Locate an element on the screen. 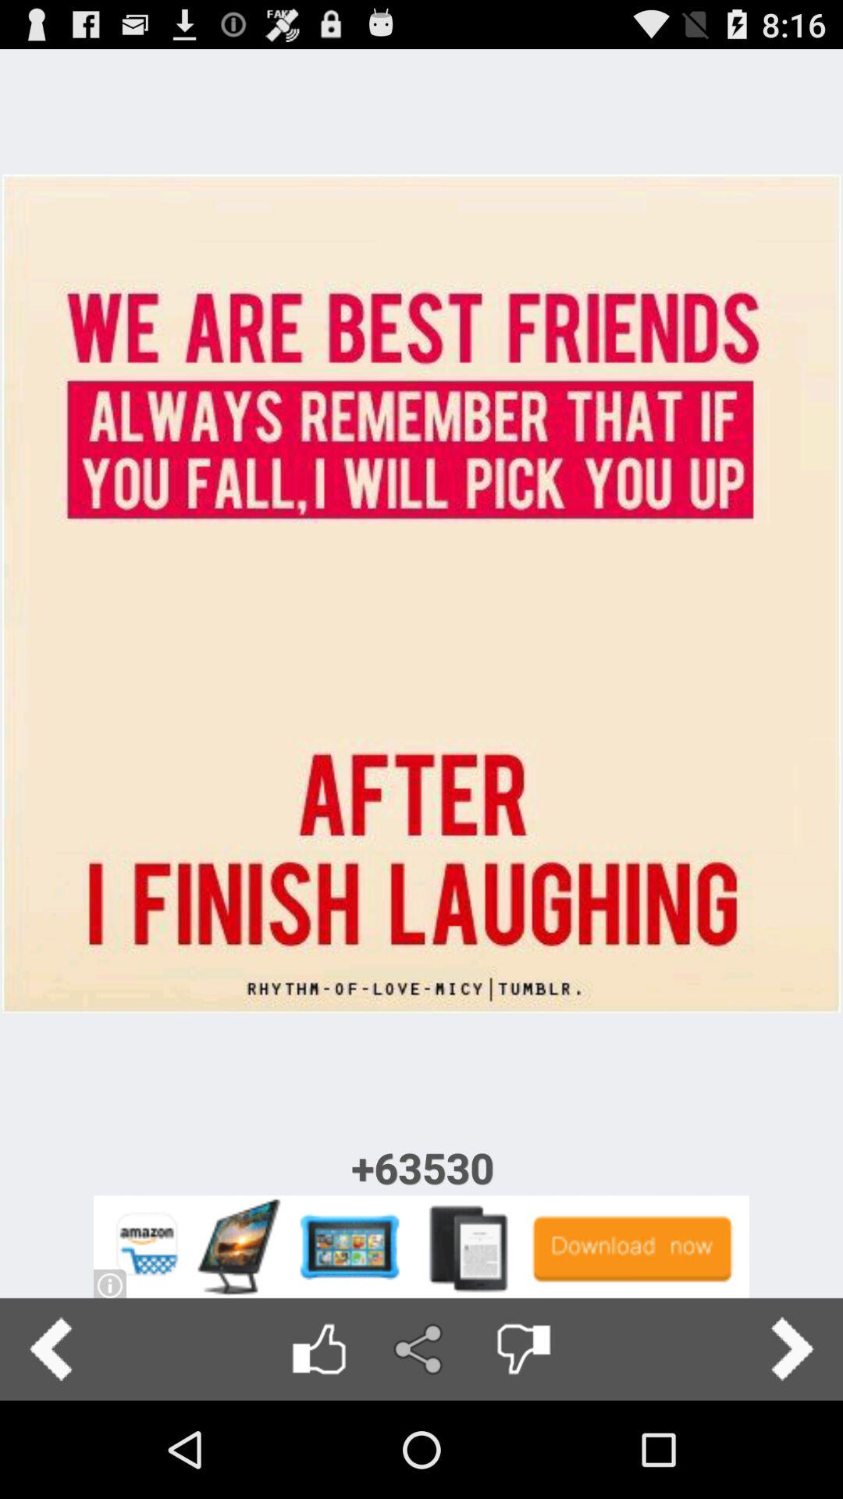  share the article is located at coordinates (421, 1349).